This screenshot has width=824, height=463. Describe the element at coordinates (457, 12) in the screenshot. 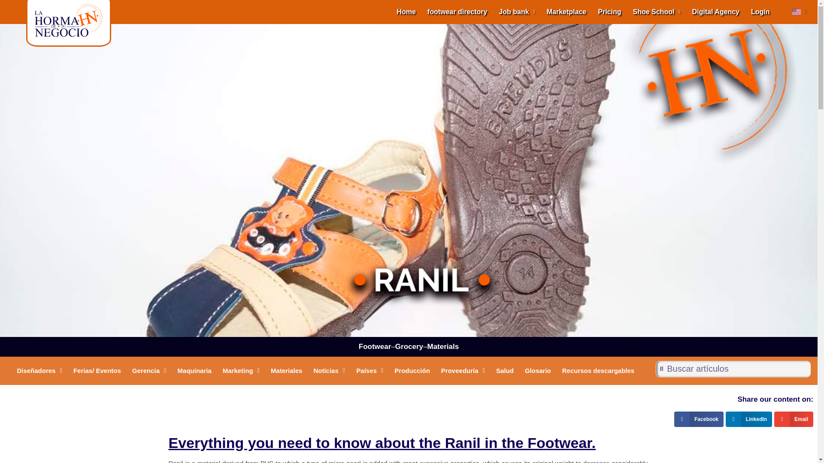

I see `footwear directory` at that location.